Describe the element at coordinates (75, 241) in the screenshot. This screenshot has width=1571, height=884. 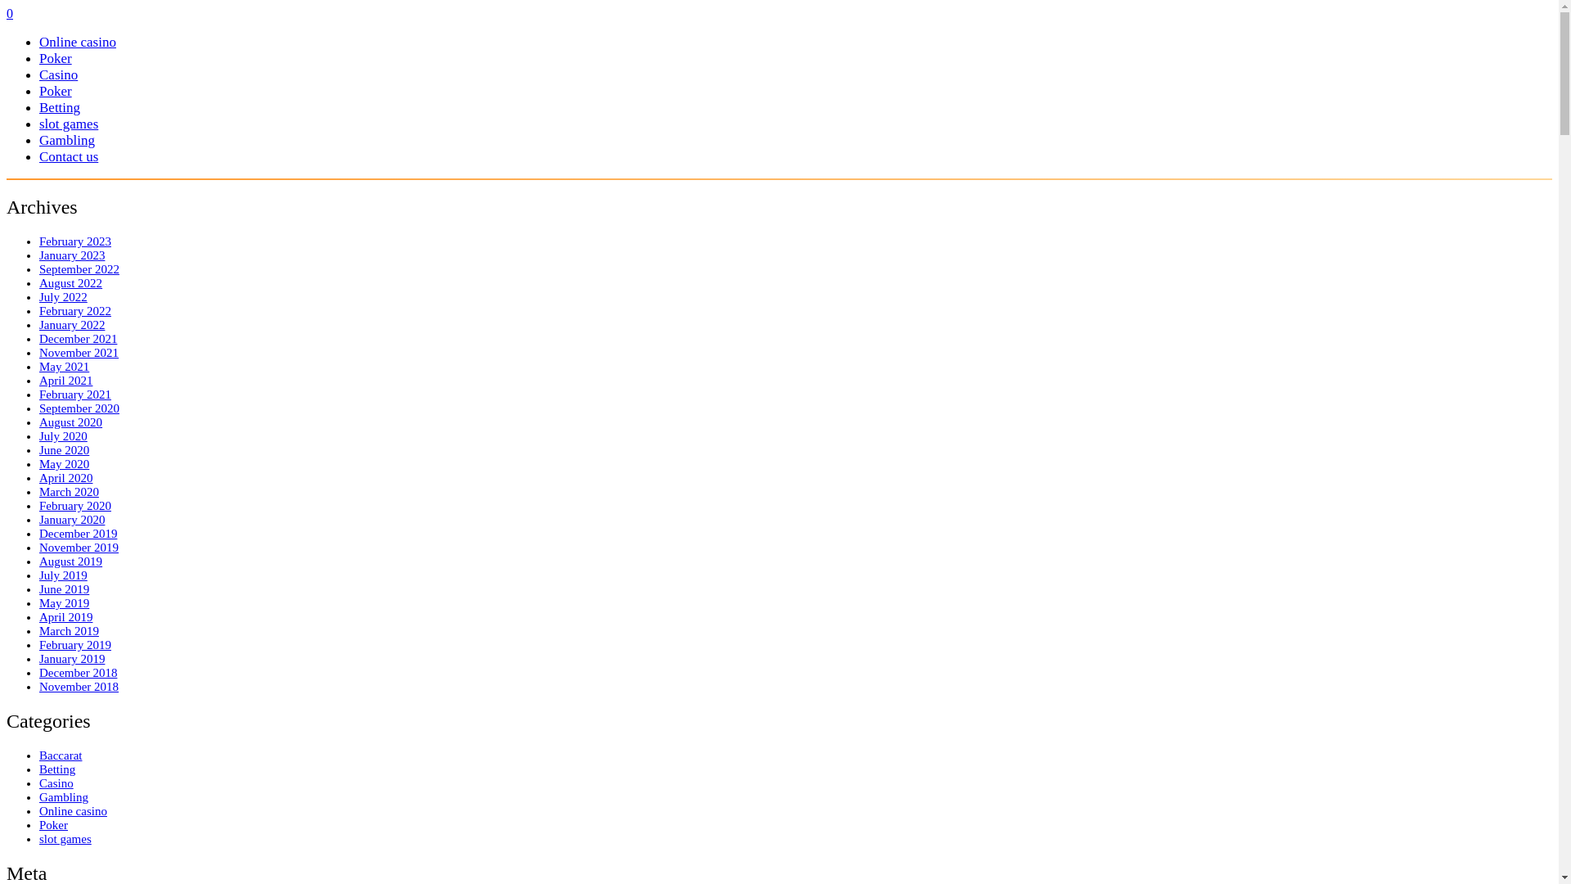
I see `February 2023` at that location.